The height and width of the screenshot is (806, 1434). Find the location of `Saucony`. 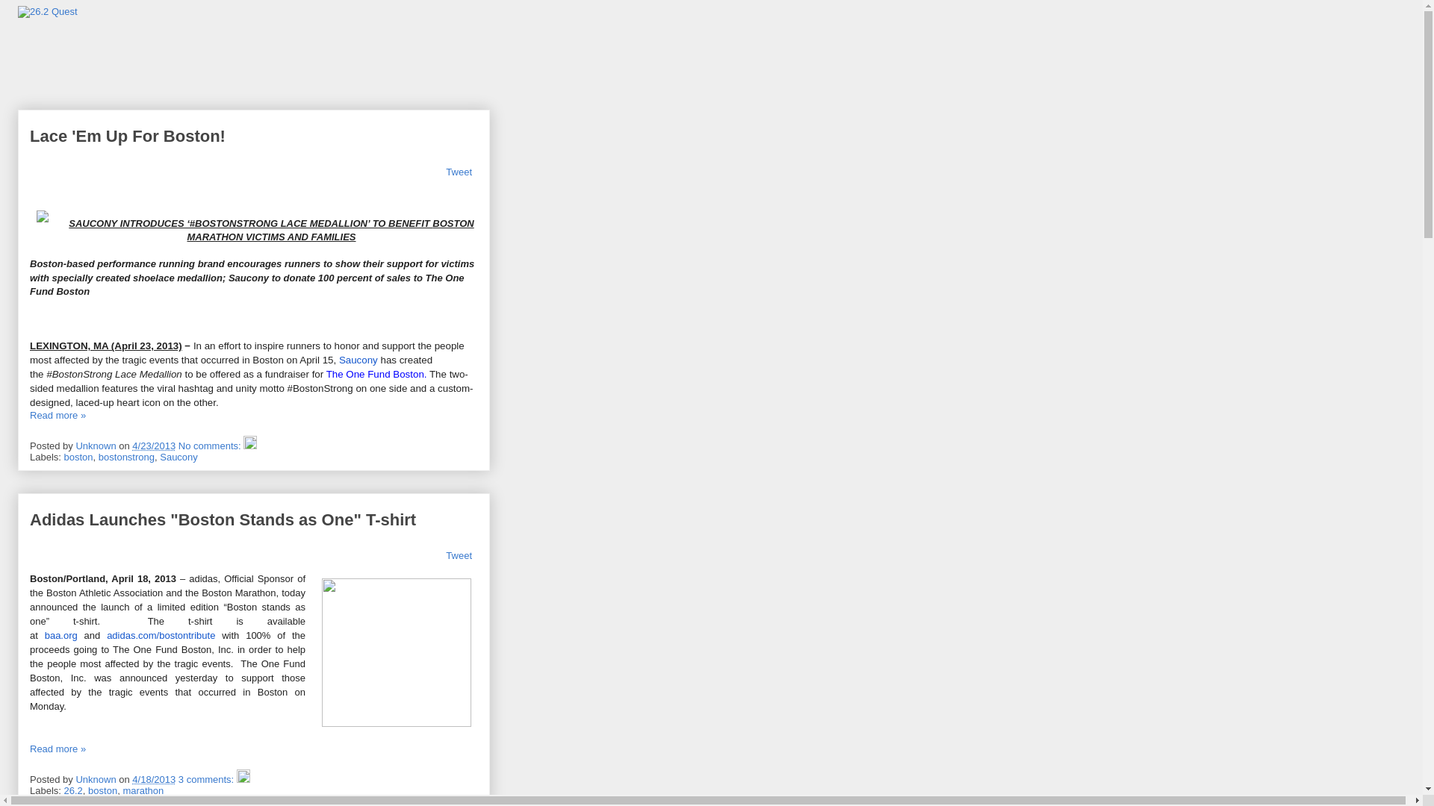

Saucony is located at coordinates (358, 360).